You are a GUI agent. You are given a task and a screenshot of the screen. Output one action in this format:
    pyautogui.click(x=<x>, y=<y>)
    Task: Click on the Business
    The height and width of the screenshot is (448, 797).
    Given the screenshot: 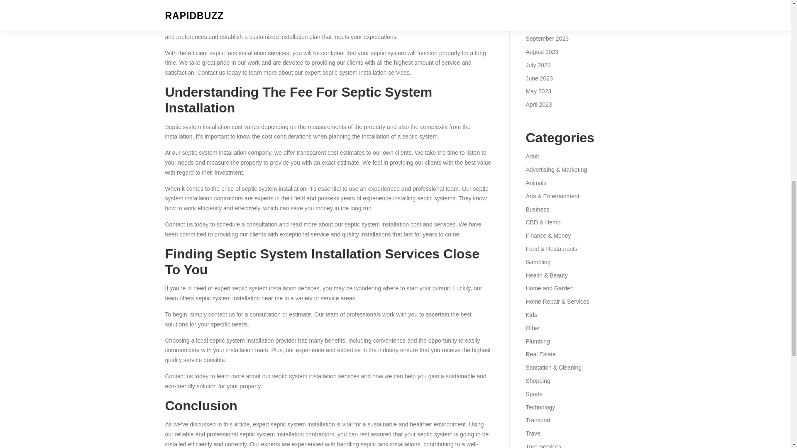 What is the action you would take?
    pyautogui.click(x=537, y=209)
    